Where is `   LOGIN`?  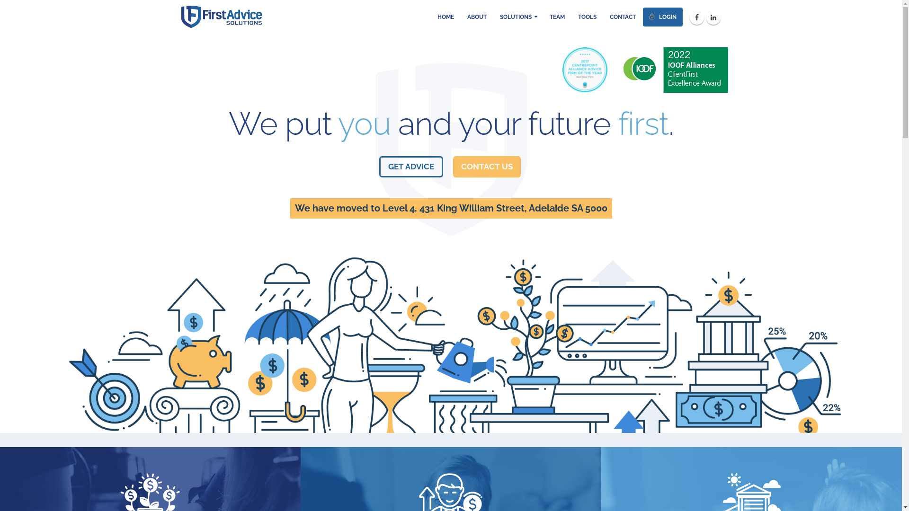    LOGIN is located at coordinates (663, 17).